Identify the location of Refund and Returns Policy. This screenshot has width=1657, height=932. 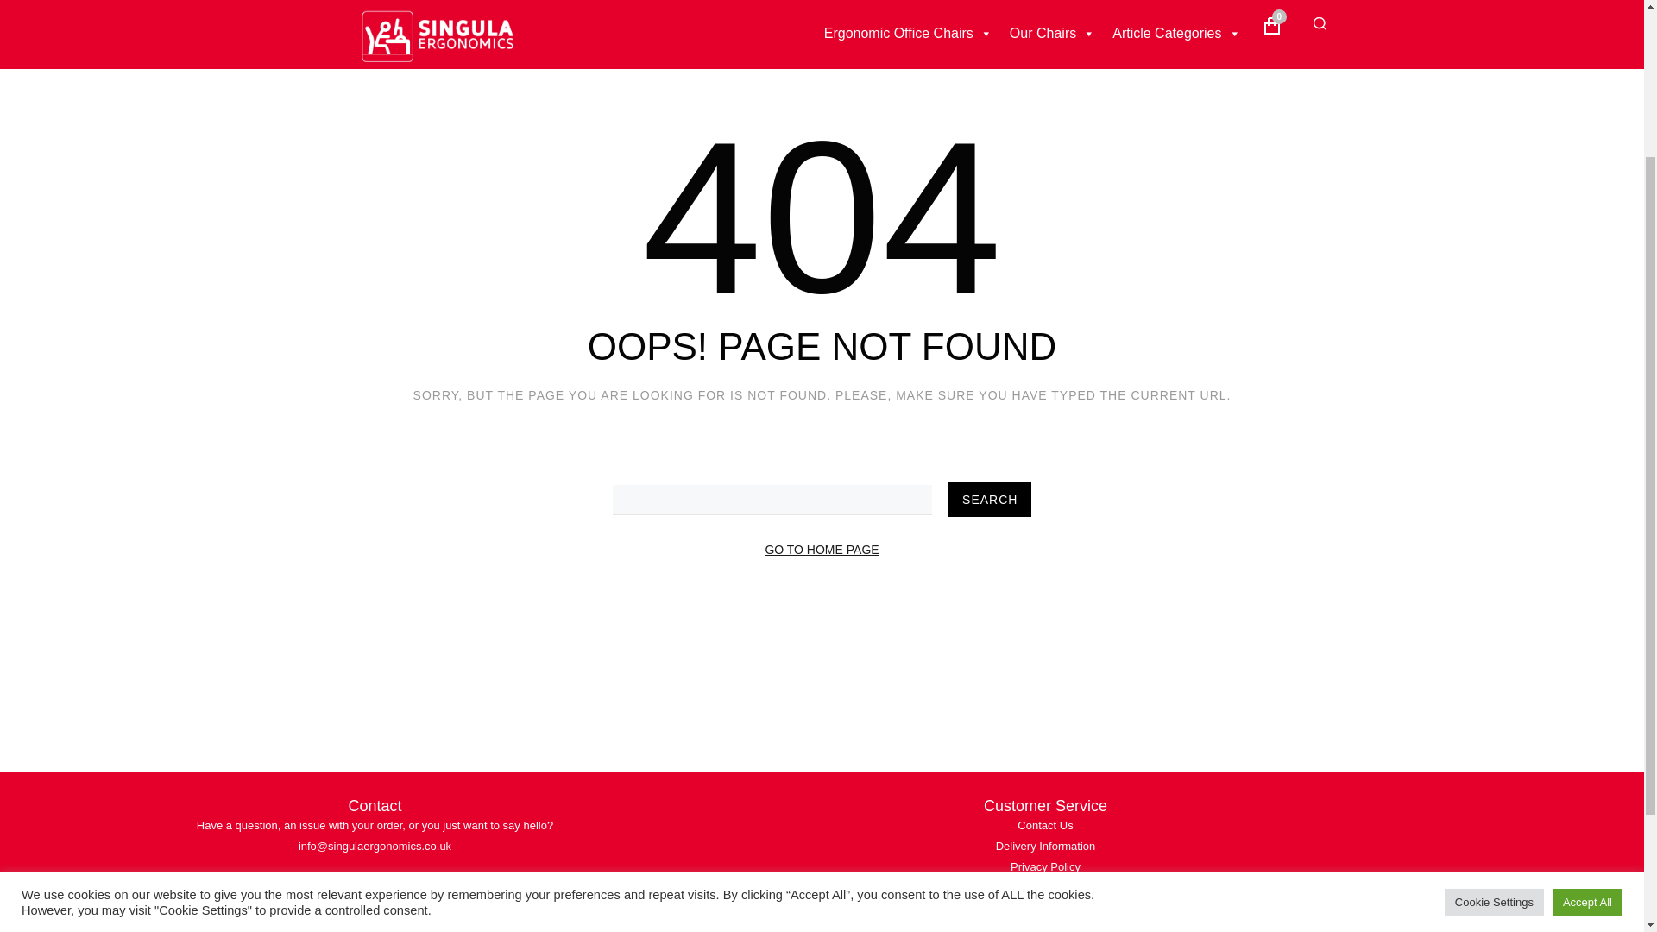
(1045, 887).